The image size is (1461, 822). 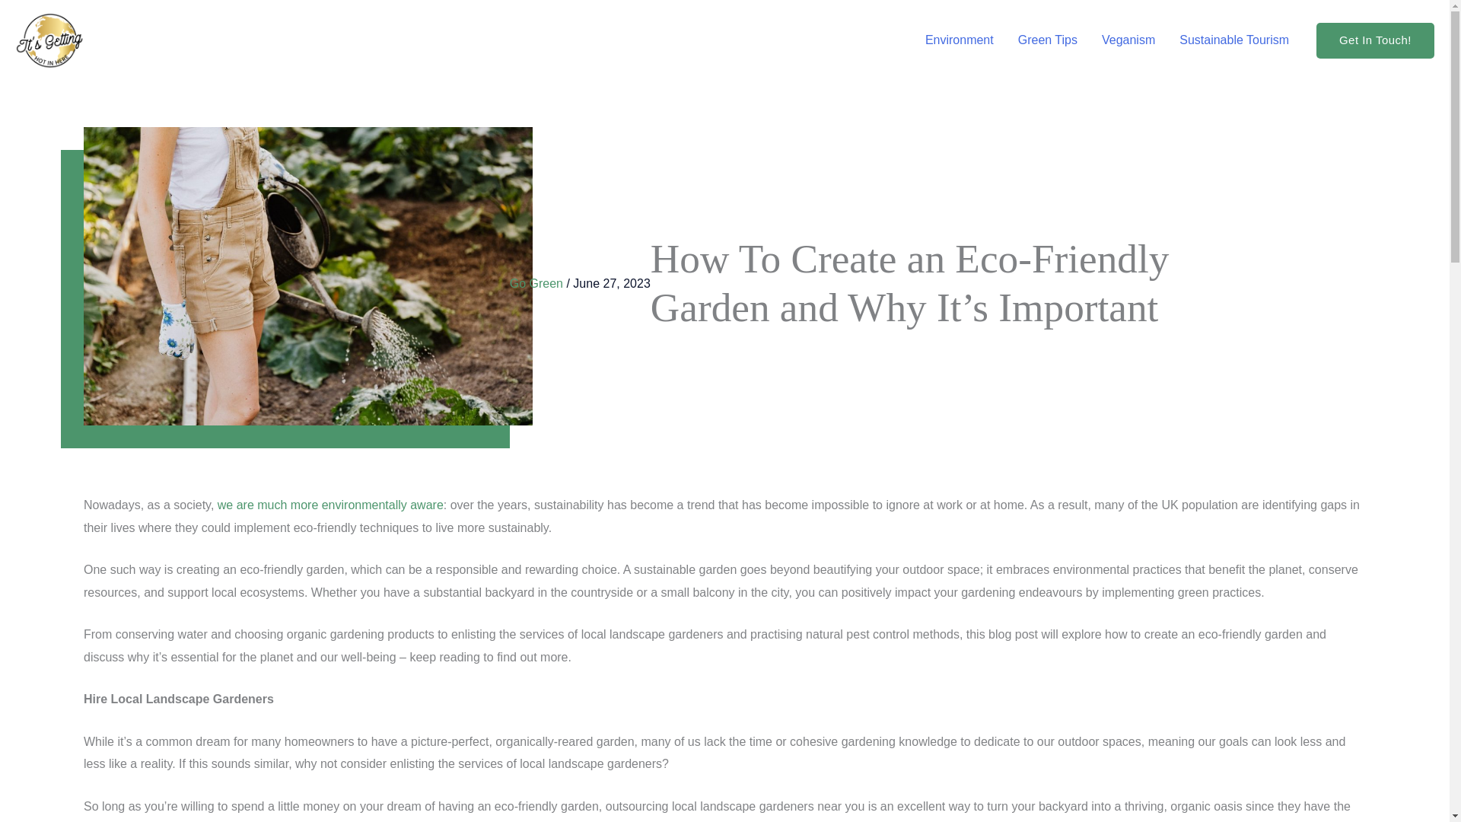 I want to click on Go Green, so click(x=536, y=283).